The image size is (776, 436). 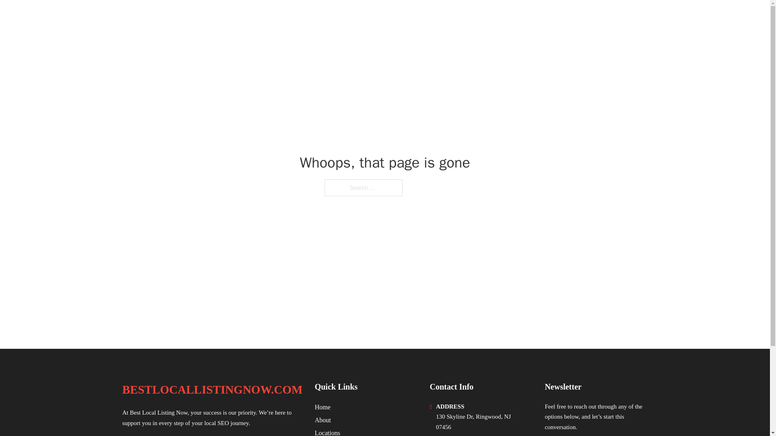 I want to click on BESTLOCALLISTINGNOW.COM, so click(x=212, y=390).